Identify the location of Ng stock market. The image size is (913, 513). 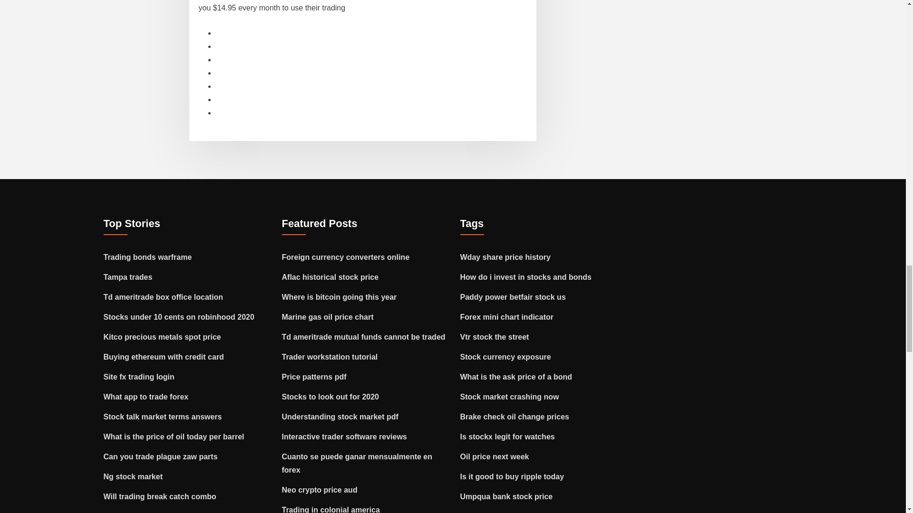
(133, 476).